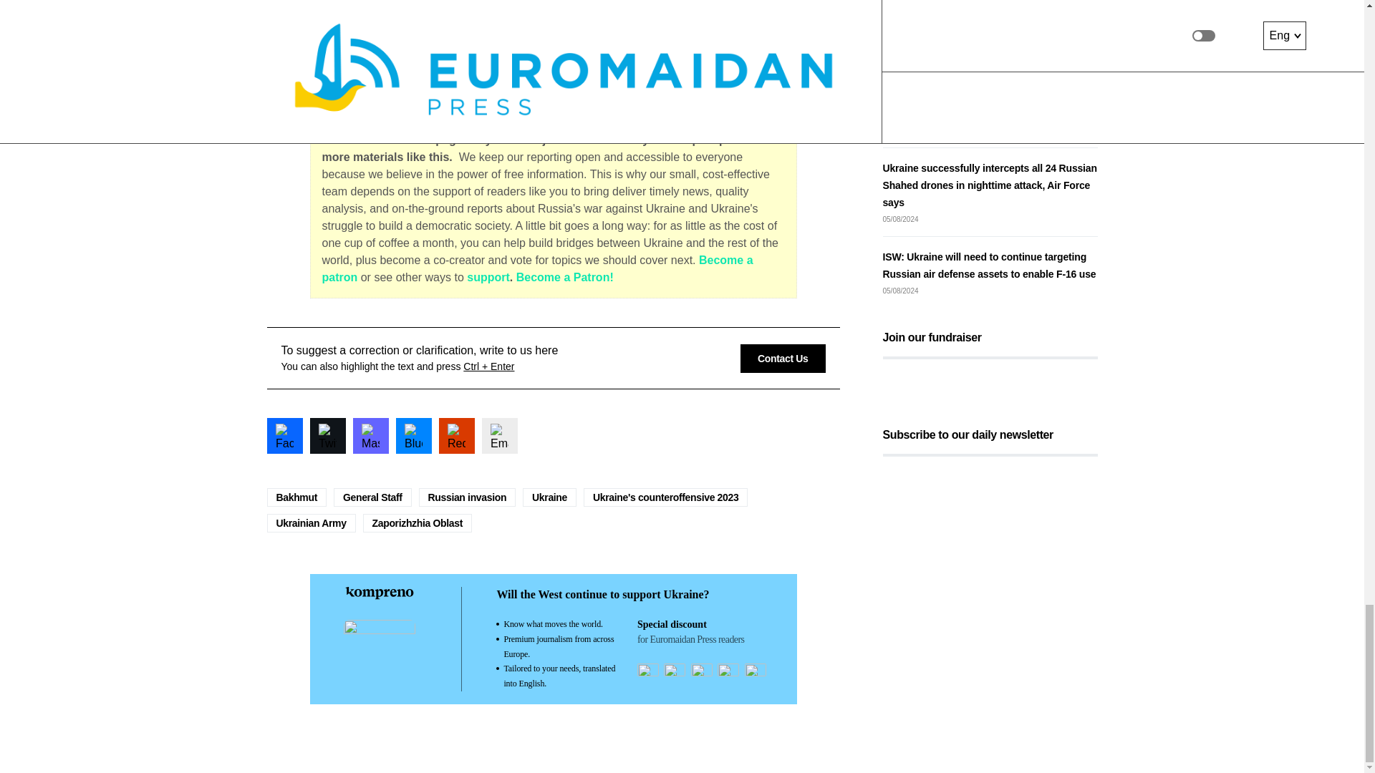 This screenshot has width=1375, height=773. What do you see at coordinates (456, 435) in the screenshot?
I see `Share to Reddit` at bounding box center [456, 435].